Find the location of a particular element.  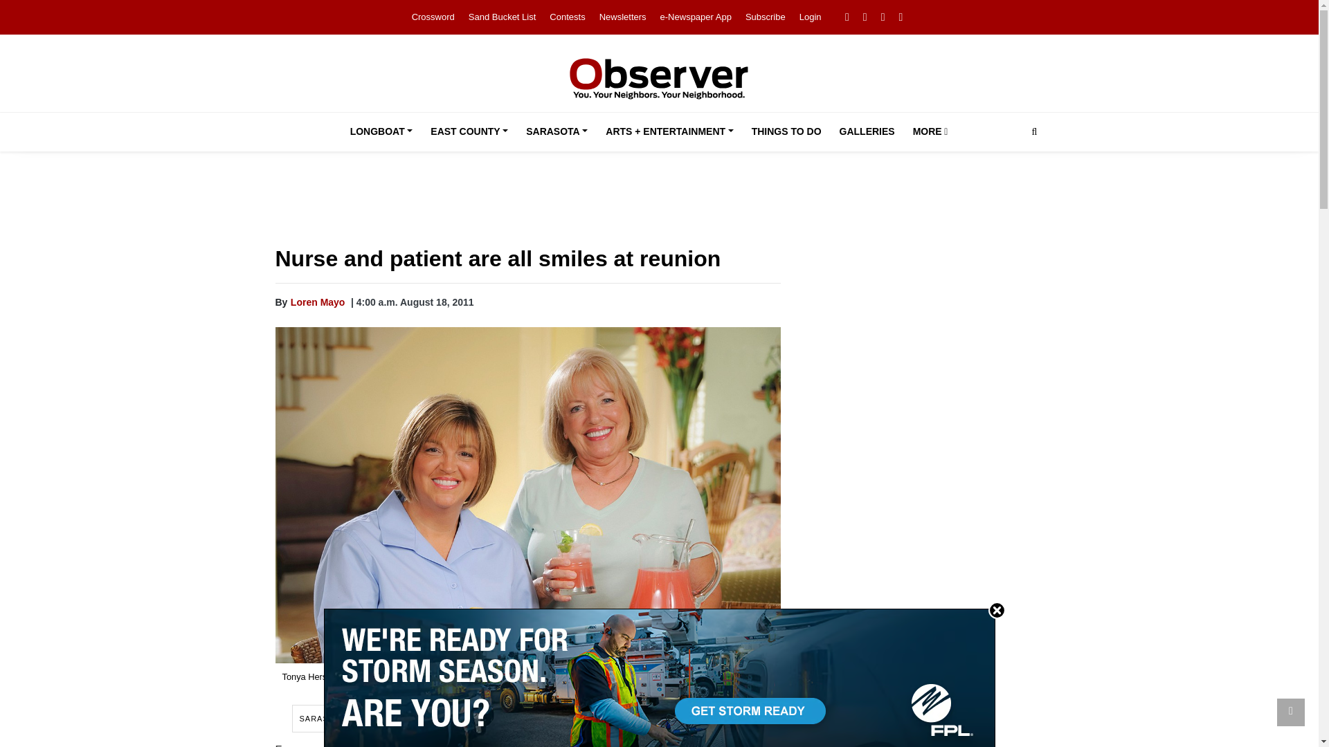

Login is located at coordinates (810, 17).